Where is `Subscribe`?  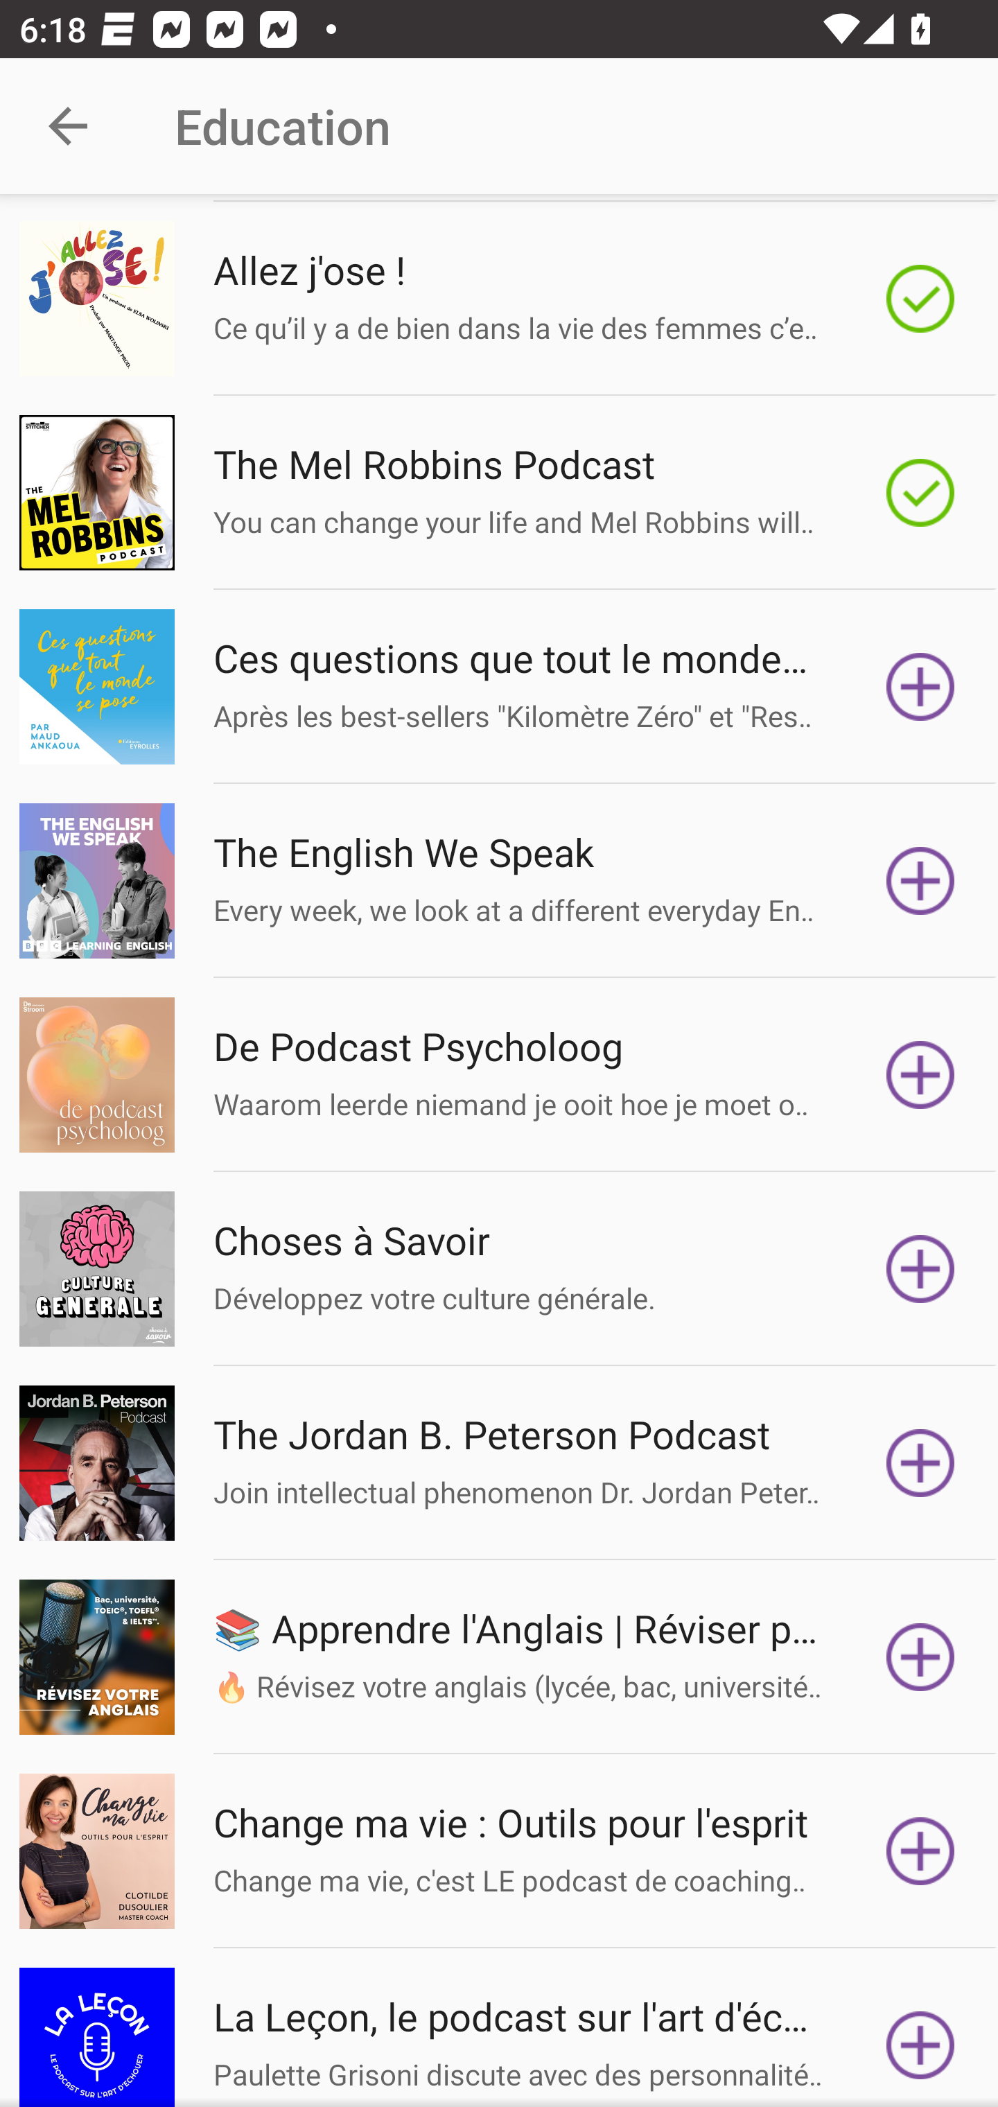 Subscribe is located at coordinates (920, 1074).